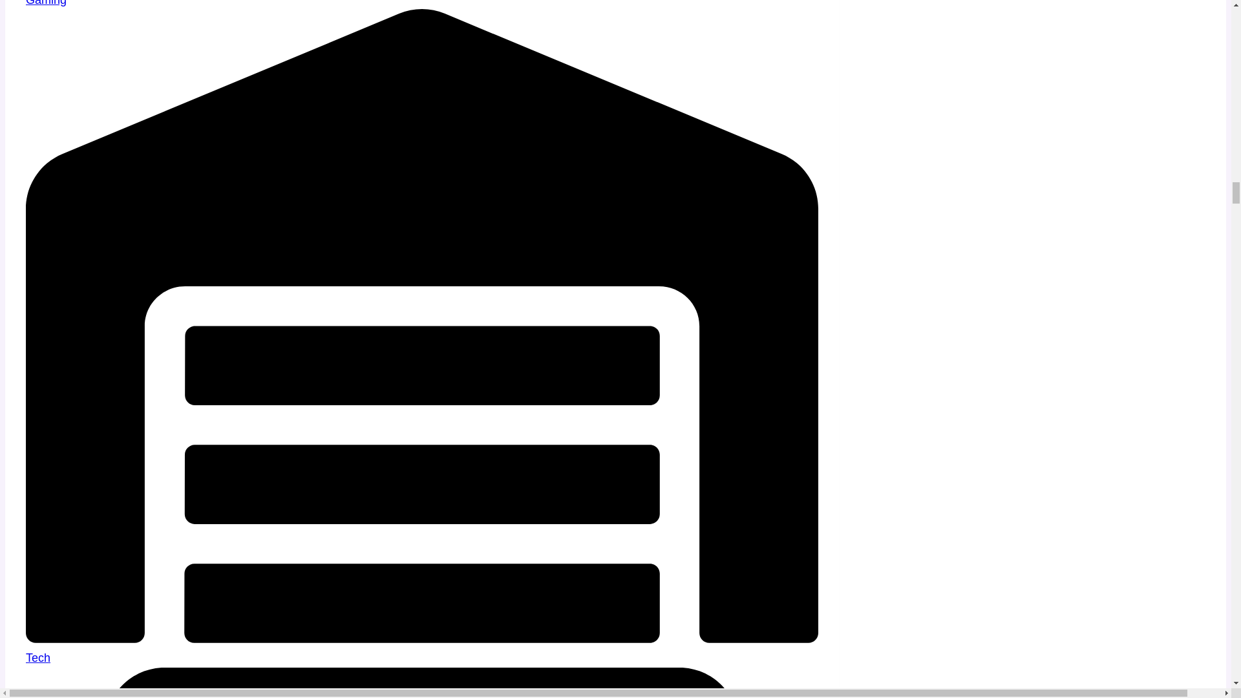  I want to click on Gaming, so click(47, 3).